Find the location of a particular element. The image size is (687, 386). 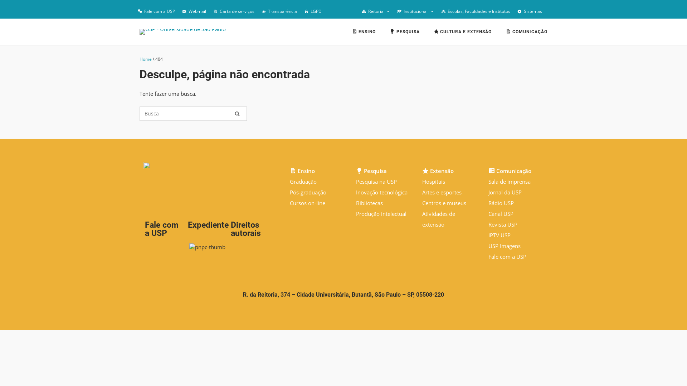

pnpc-thumb is located at coordinates (208, 247).